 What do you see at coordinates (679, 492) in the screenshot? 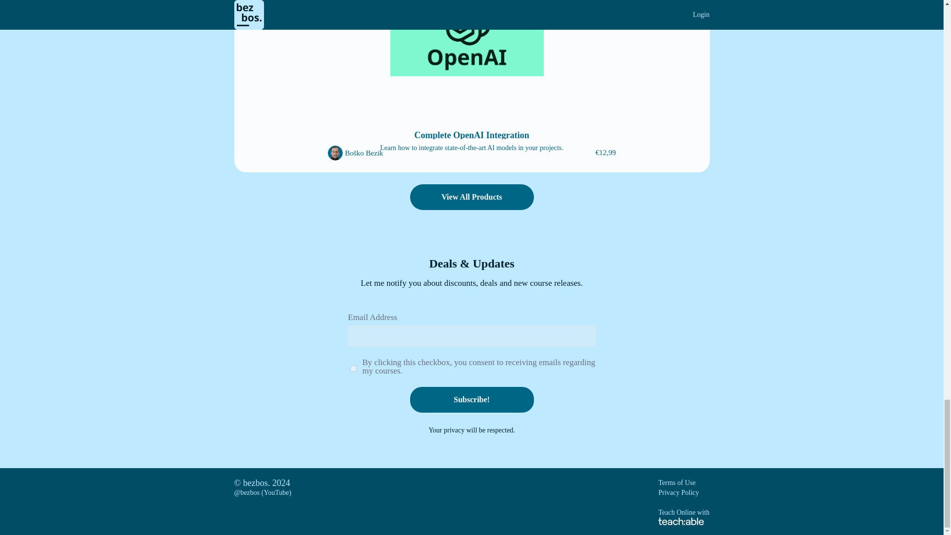
I see `Privacy Policy` at bounding box center [679, 492].